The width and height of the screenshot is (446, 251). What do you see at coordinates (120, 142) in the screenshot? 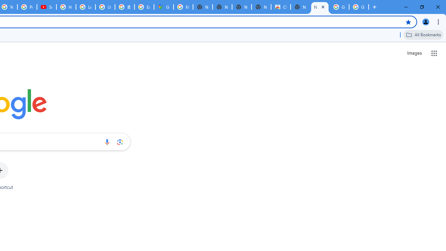
I see `Search by image` at bounding box center [120, 142].